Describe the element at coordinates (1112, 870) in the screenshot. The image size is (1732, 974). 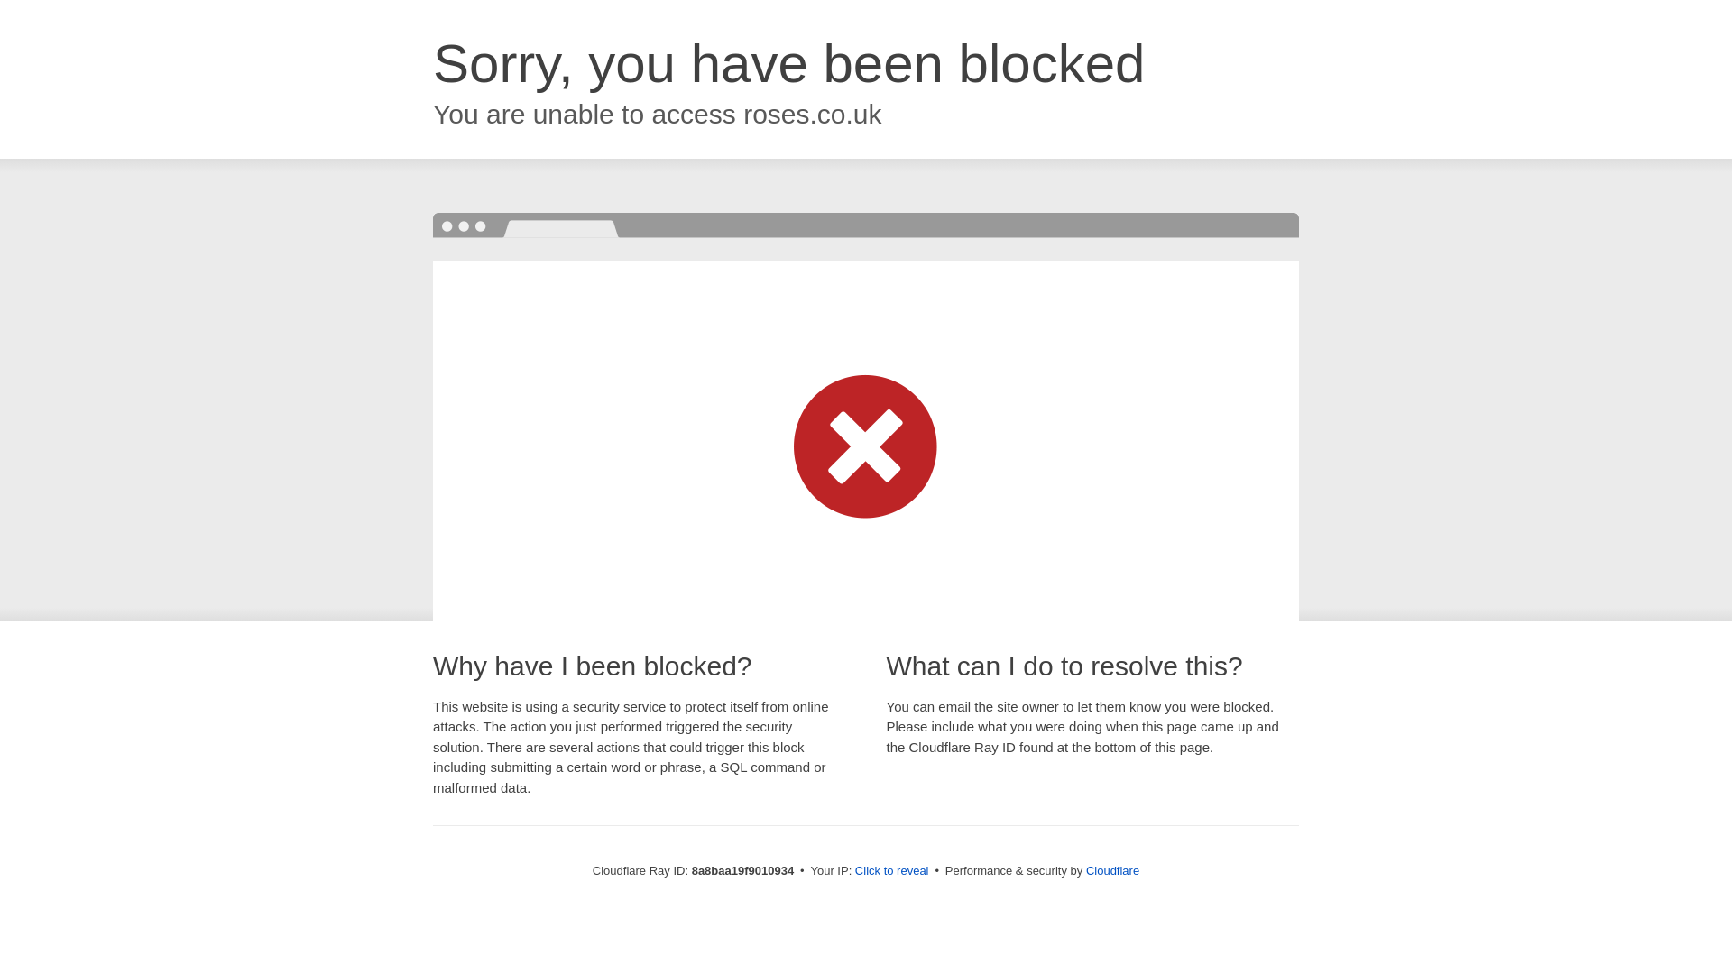
I see `Cloudflare` at that location.